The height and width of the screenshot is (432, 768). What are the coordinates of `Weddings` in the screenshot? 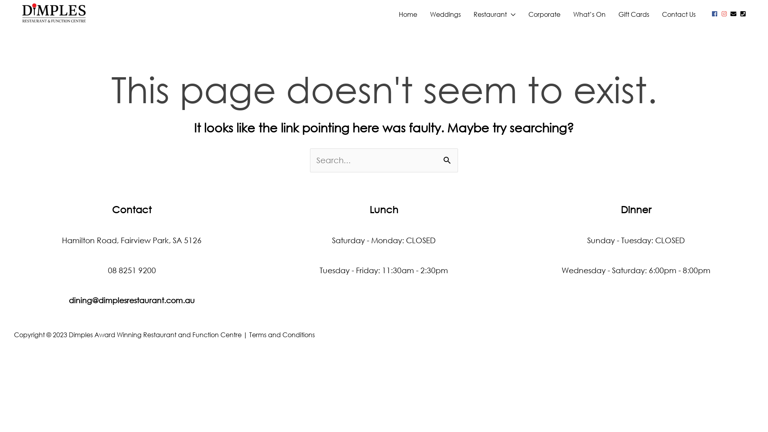 It's located at (446, 14).